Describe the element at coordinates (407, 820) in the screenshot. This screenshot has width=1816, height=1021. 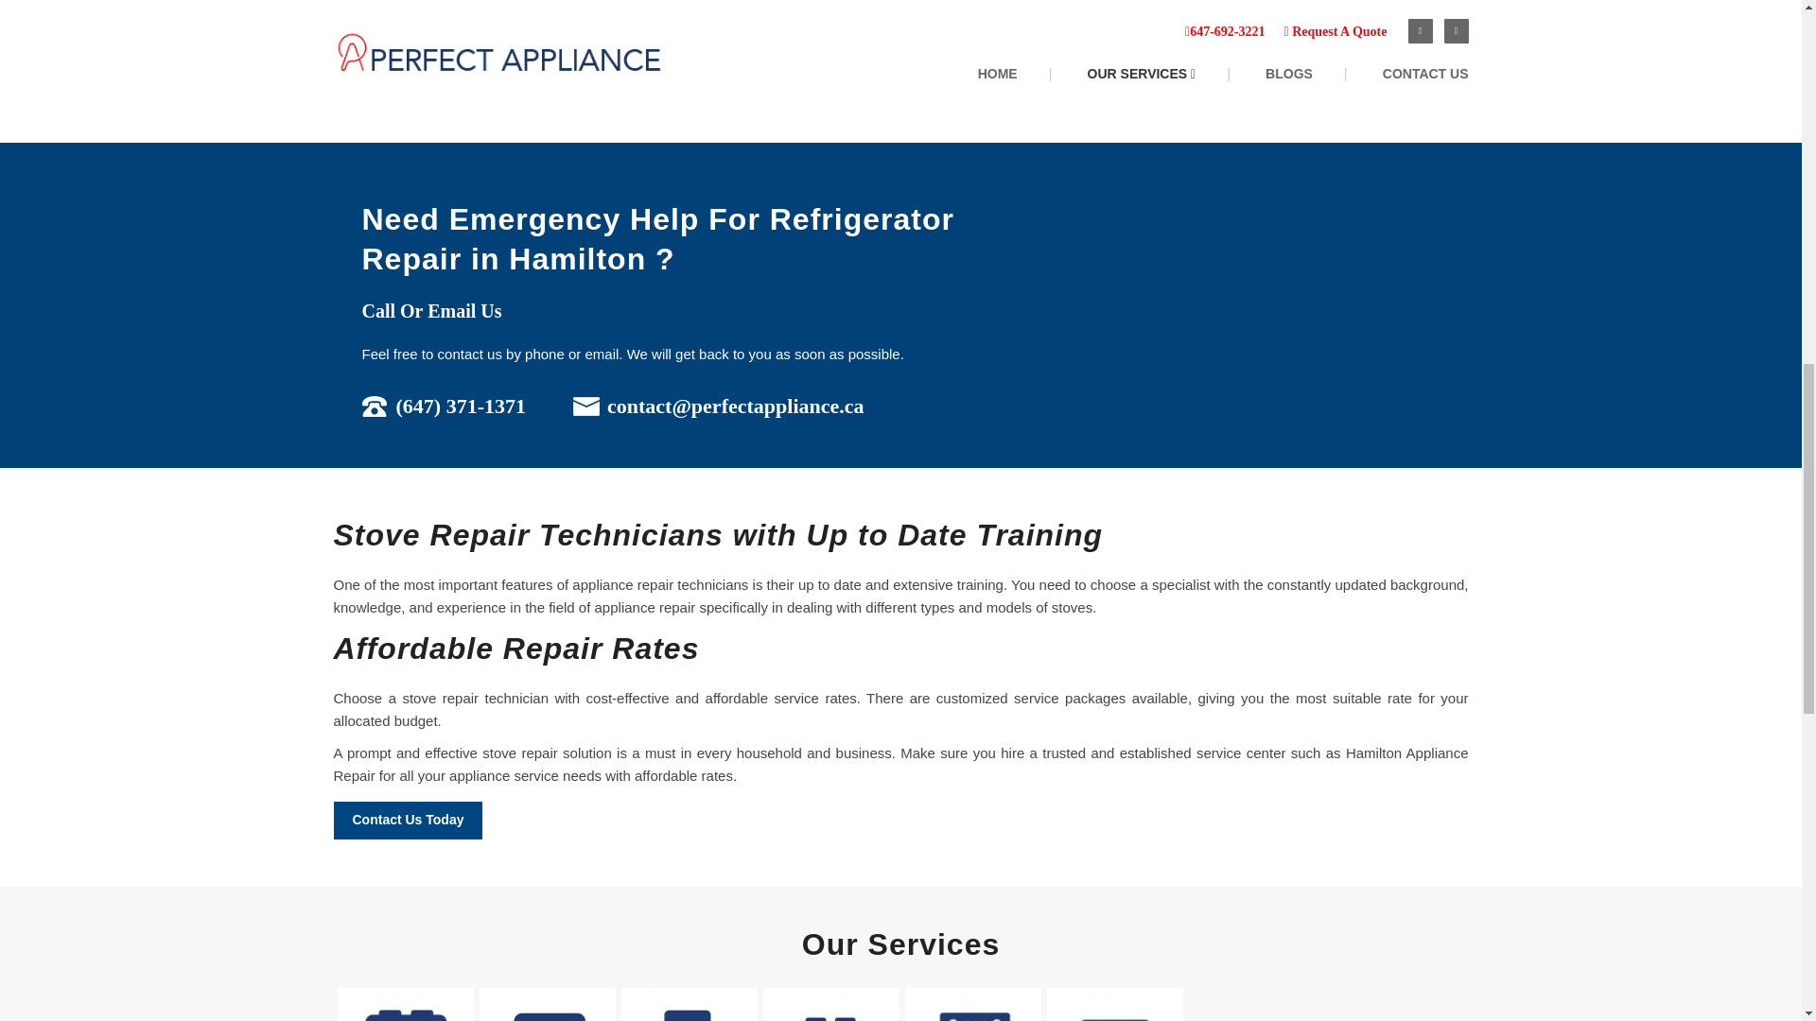
I see `Contact Us Today` at that location.